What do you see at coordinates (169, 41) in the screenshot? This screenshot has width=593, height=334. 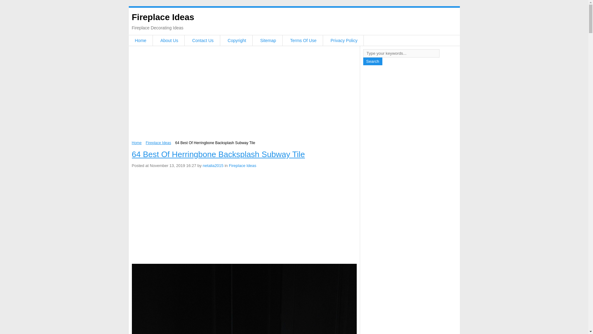 I see `About Us` at bounding box center [169, 41].